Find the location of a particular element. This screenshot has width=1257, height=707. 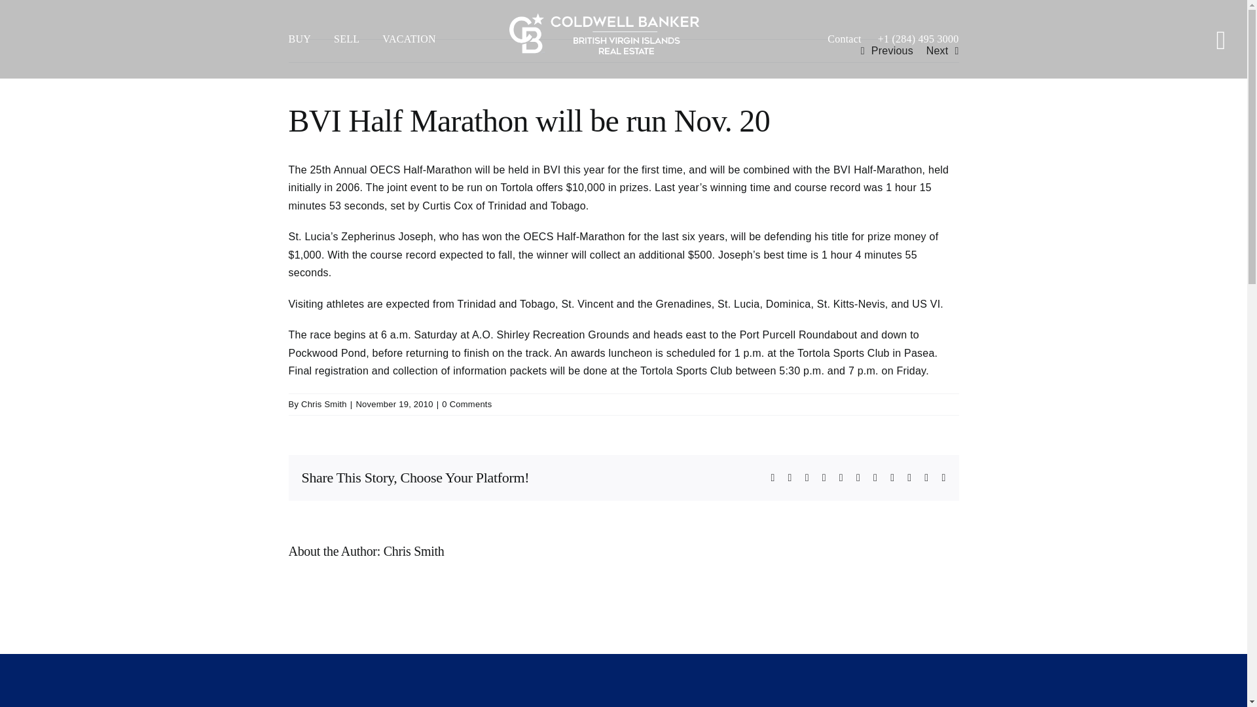

0 Comments is located at coordinates (466, 405).